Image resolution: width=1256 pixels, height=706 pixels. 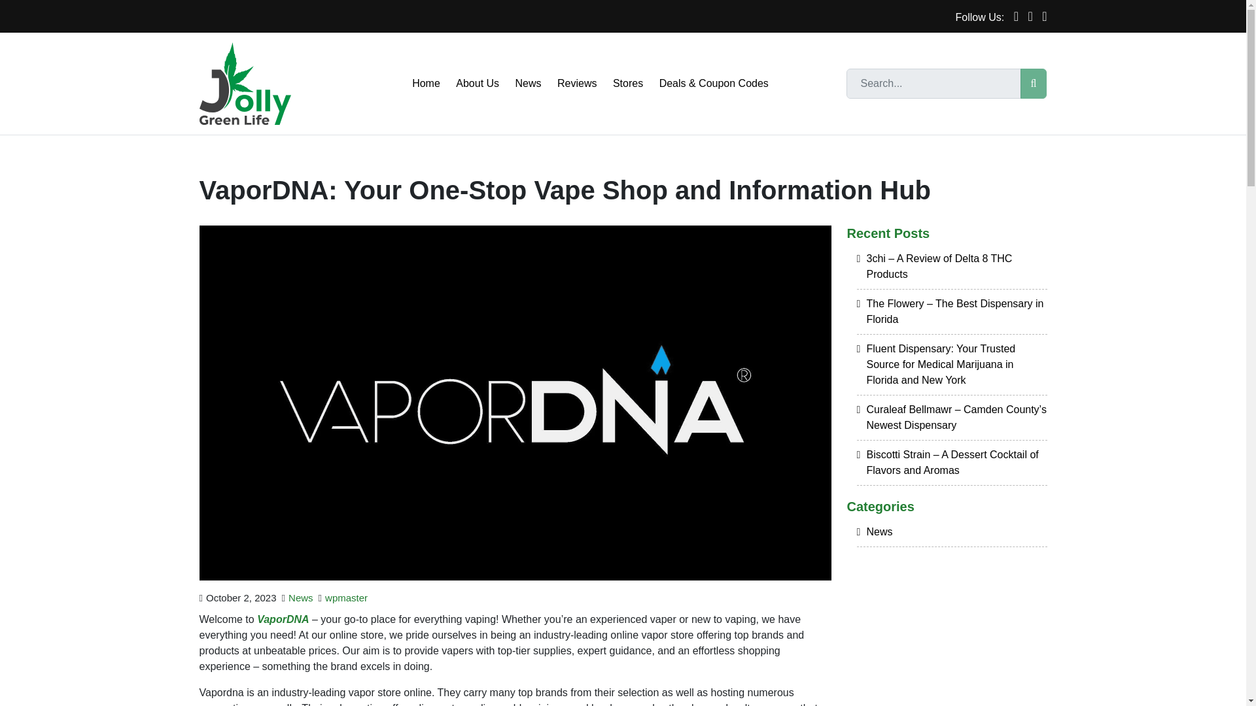 What do you see at coordinates (347, 597) in the screenshot?
I see `wpmaster` at bounding box center [347, 597].